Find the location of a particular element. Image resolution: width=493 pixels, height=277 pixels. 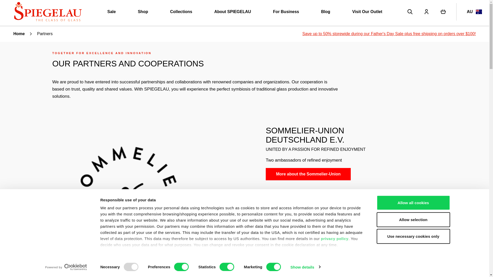

Show details is located at coordinates (305, 267).